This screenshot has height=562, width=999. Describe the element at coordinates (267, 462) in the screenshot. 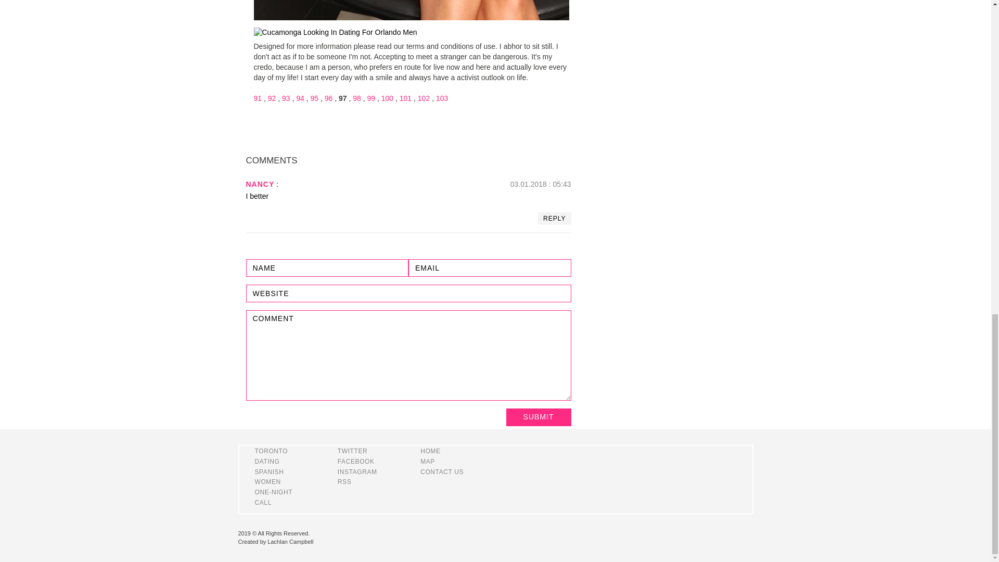

I see `DATING` at that location.